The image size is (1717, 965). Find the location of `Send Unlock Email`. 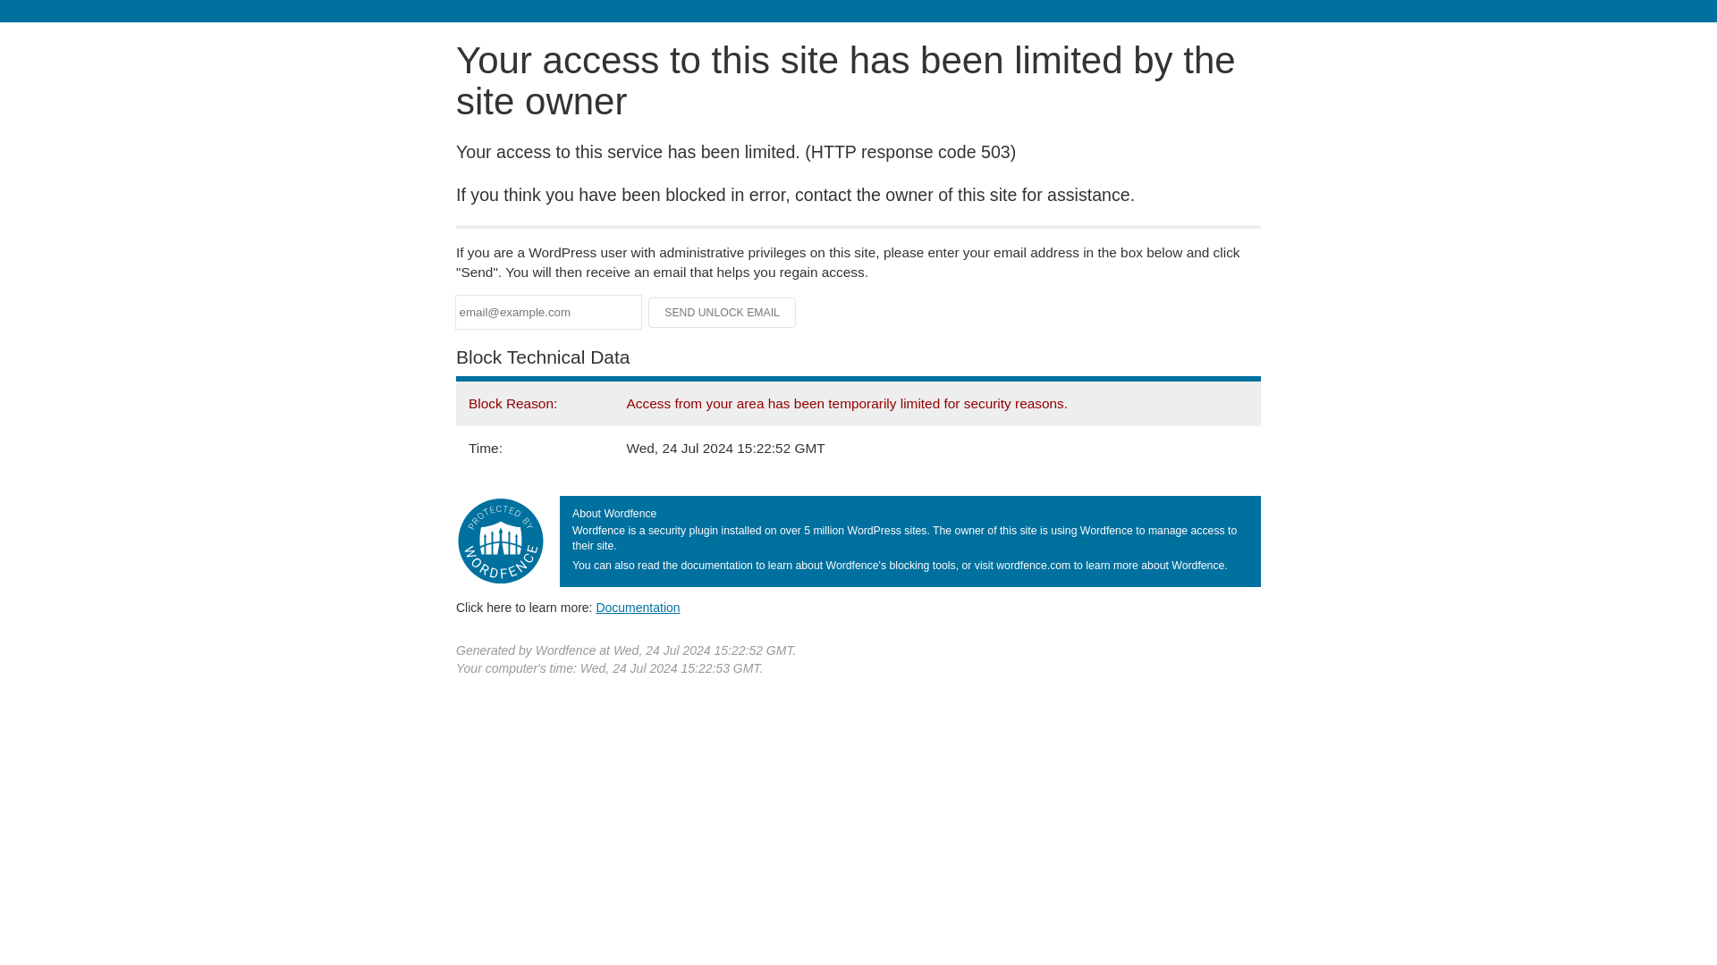

Send Unlock Email is located at coordinates (723, 313).